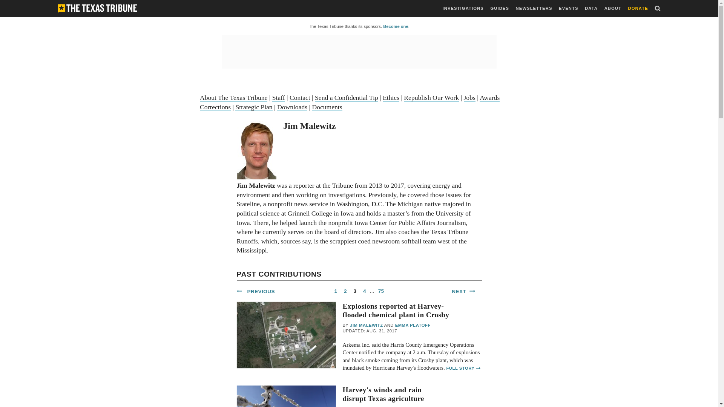  I want to click on Documents, so click(327, 107).